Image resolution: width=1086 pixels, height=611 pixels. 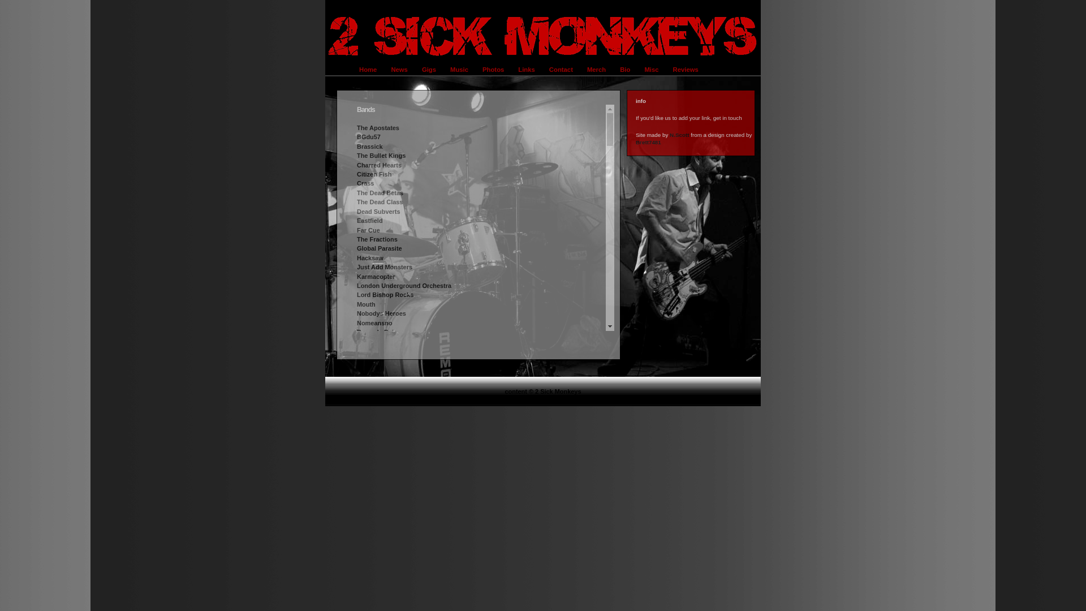 What do you see at coordinates (400, 69) in the screenshot?
I see `News` at bounding box center [400, 69].